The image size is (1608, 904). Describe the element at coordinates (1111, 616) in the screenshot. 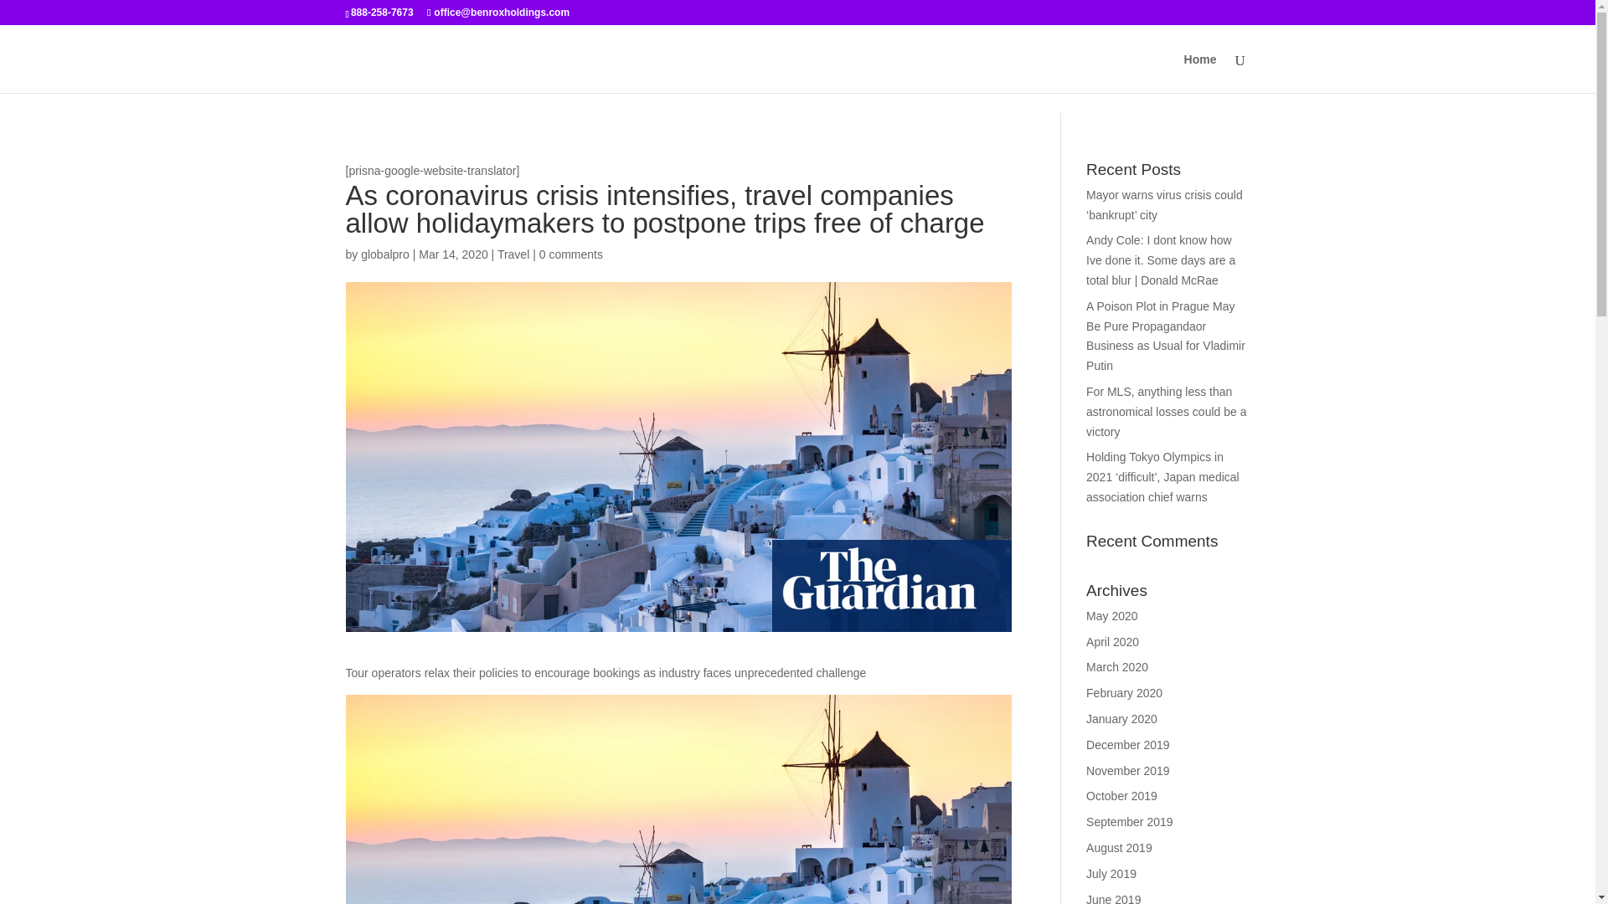

I see `May 2020` at that location.